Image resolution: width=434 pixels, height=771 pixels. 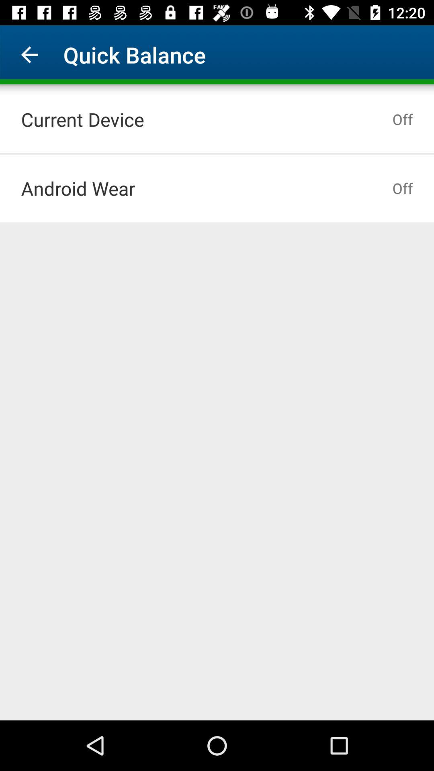 What do you see at coordinates (29, 55) in the screenshot?
I see `open the app next to quick balance app` at bounding box center [29, 55].